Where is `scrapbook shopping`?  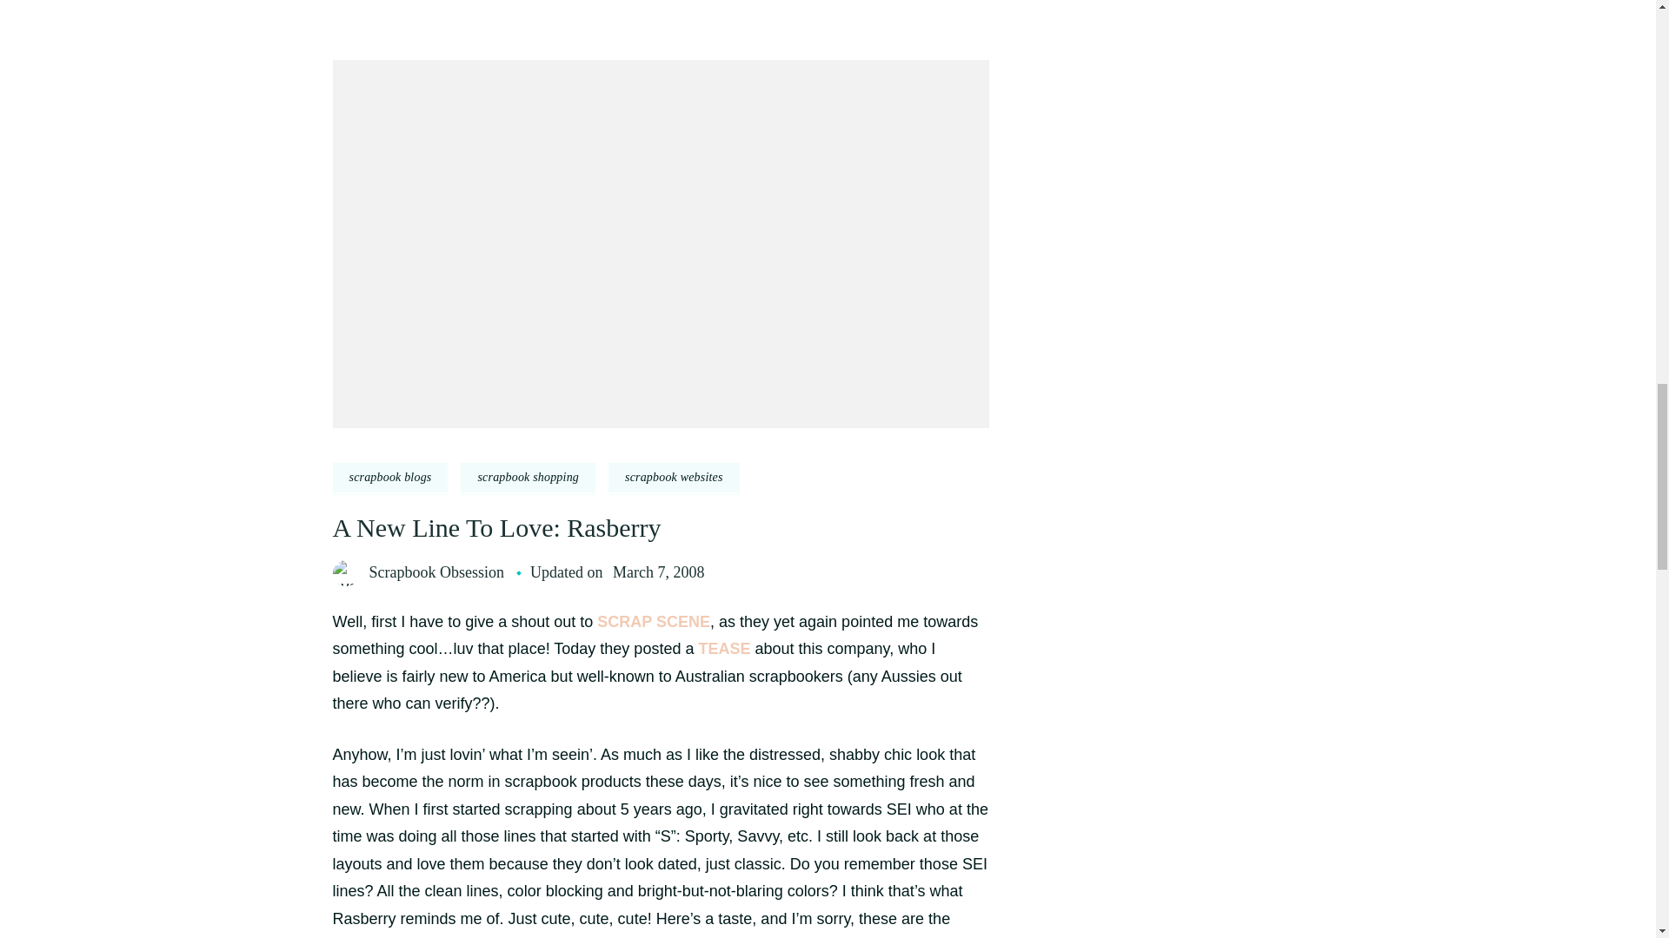
scrapbook shopping is located at coordinates (528, 478).